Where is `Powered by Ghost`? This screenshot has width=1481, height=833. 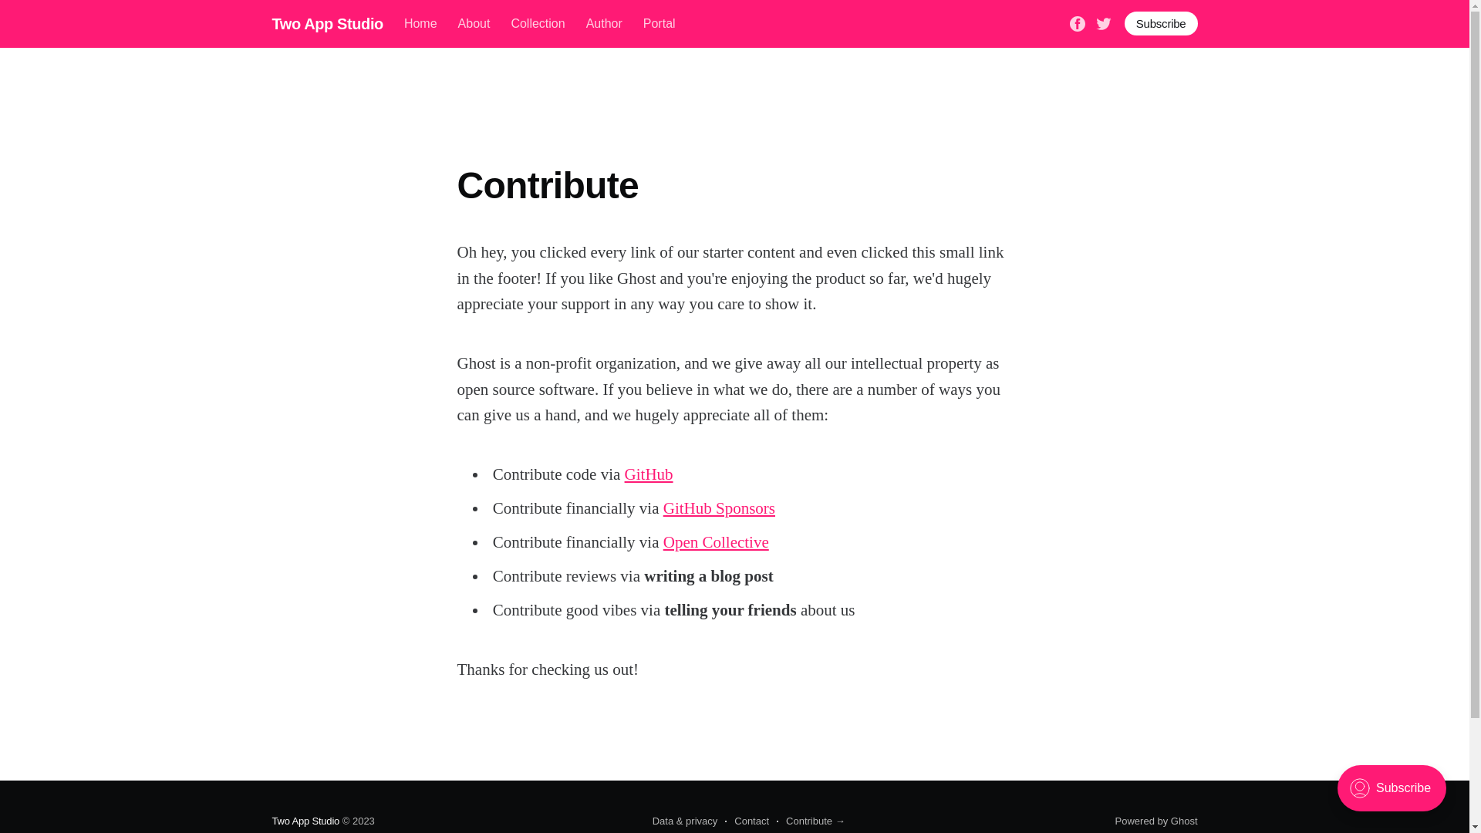 Powered by Ghost is located at coordinates (1157, 821).